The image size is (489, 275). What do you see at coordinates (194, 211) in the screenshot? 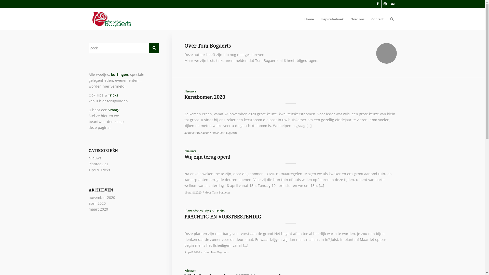
I see `Plantadvies` at bounding box center [194, 211].